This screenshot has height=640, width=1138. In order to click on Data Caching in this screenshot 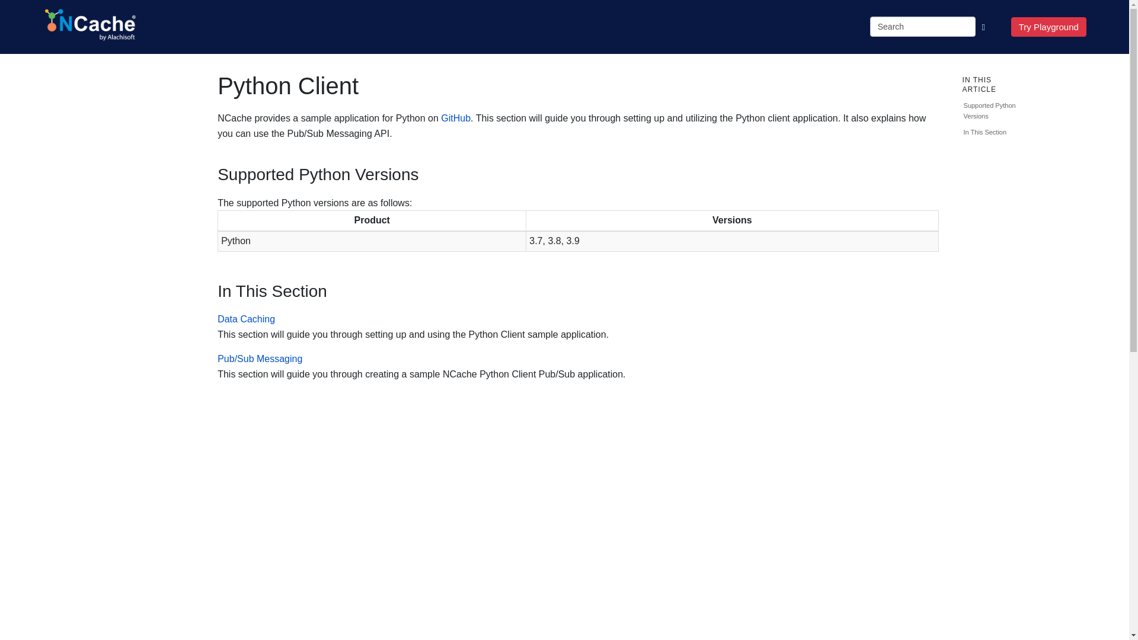, I will do `click(246, 319)`.